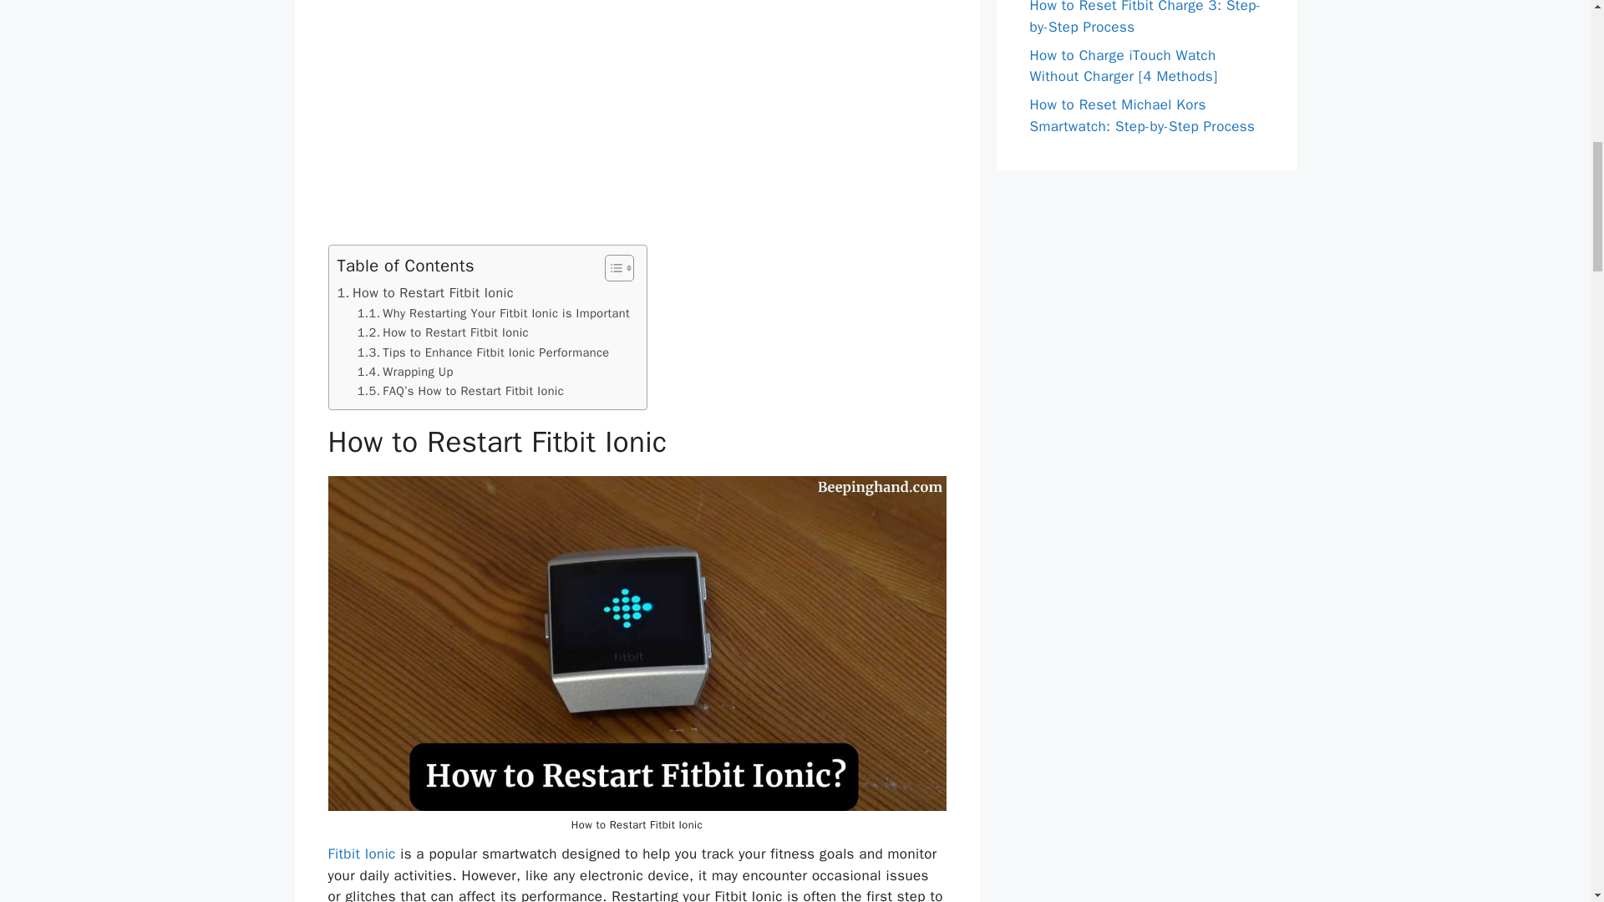 The image size is (1604, 902). I want to click on How to Restart Fitbit Ionic, so click(424, 292).